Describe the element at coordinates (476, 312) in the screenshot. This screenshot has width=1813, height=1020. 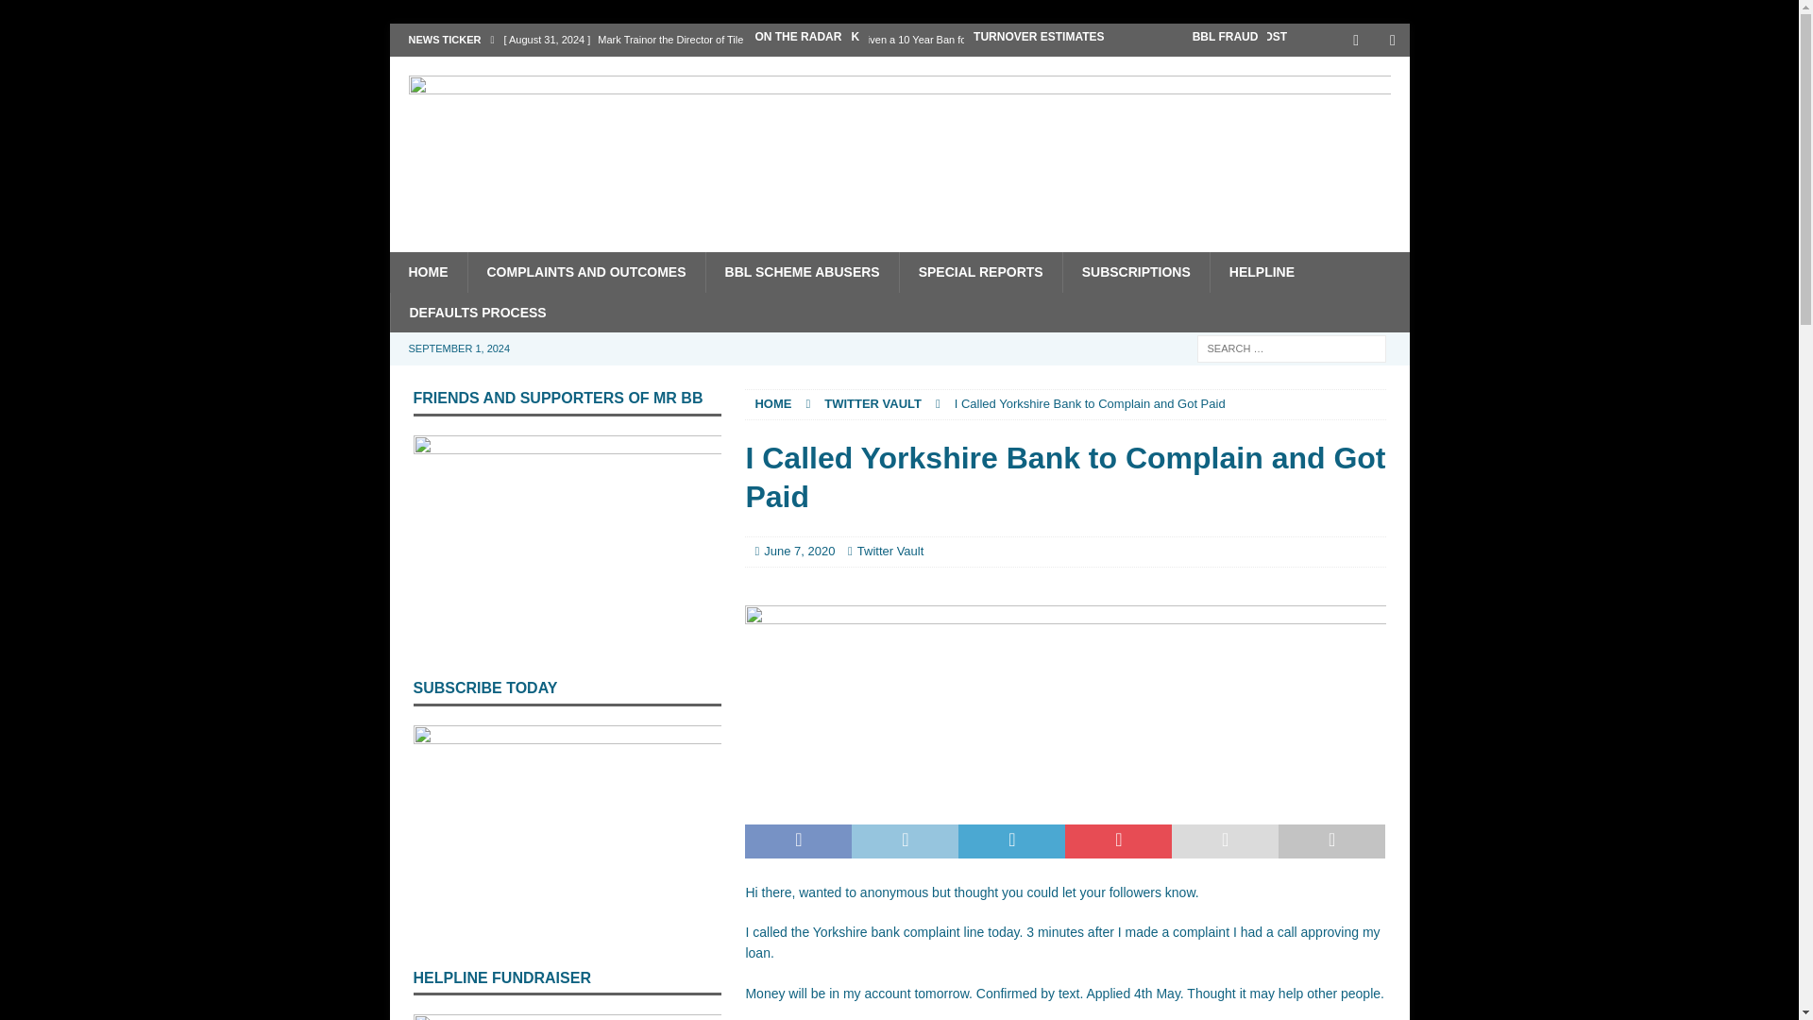
I see `DEFAULTS PROCESS` at that location.